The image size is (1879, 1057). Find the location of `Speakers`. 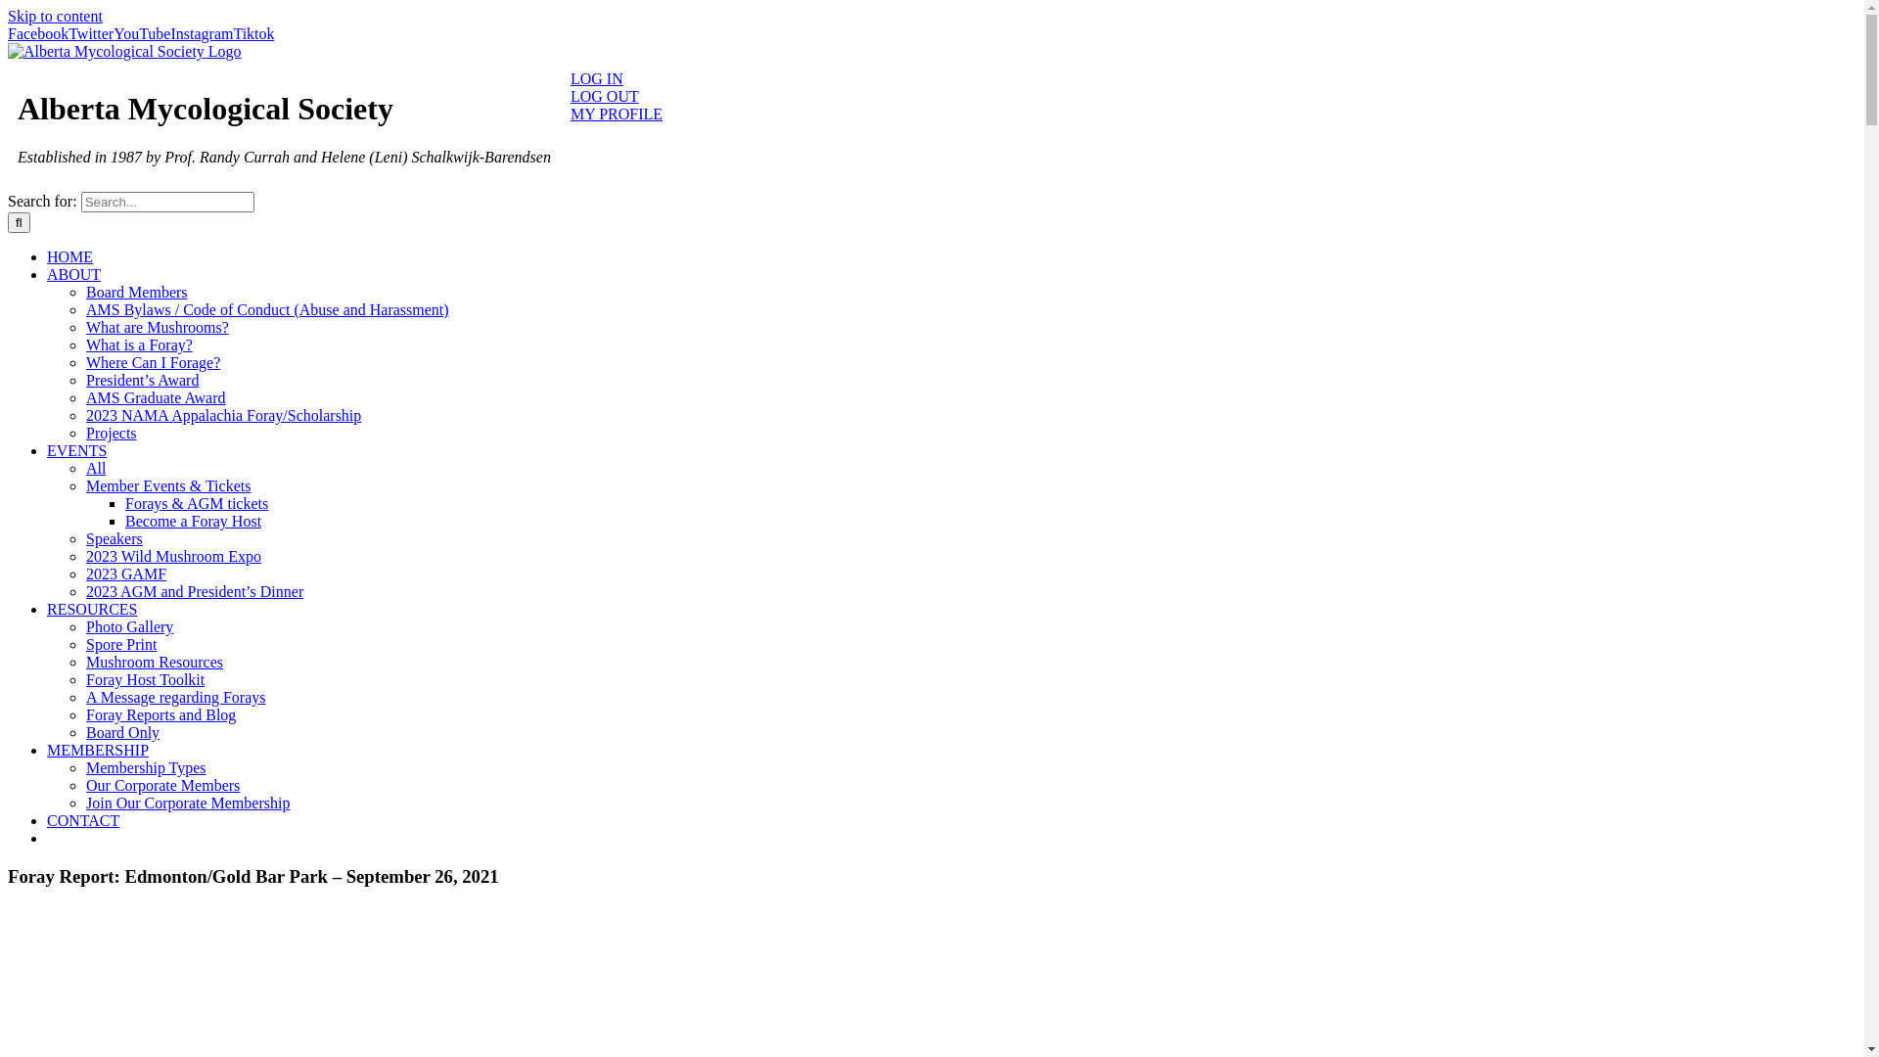

Speakers is located at coordinates (115, 538).